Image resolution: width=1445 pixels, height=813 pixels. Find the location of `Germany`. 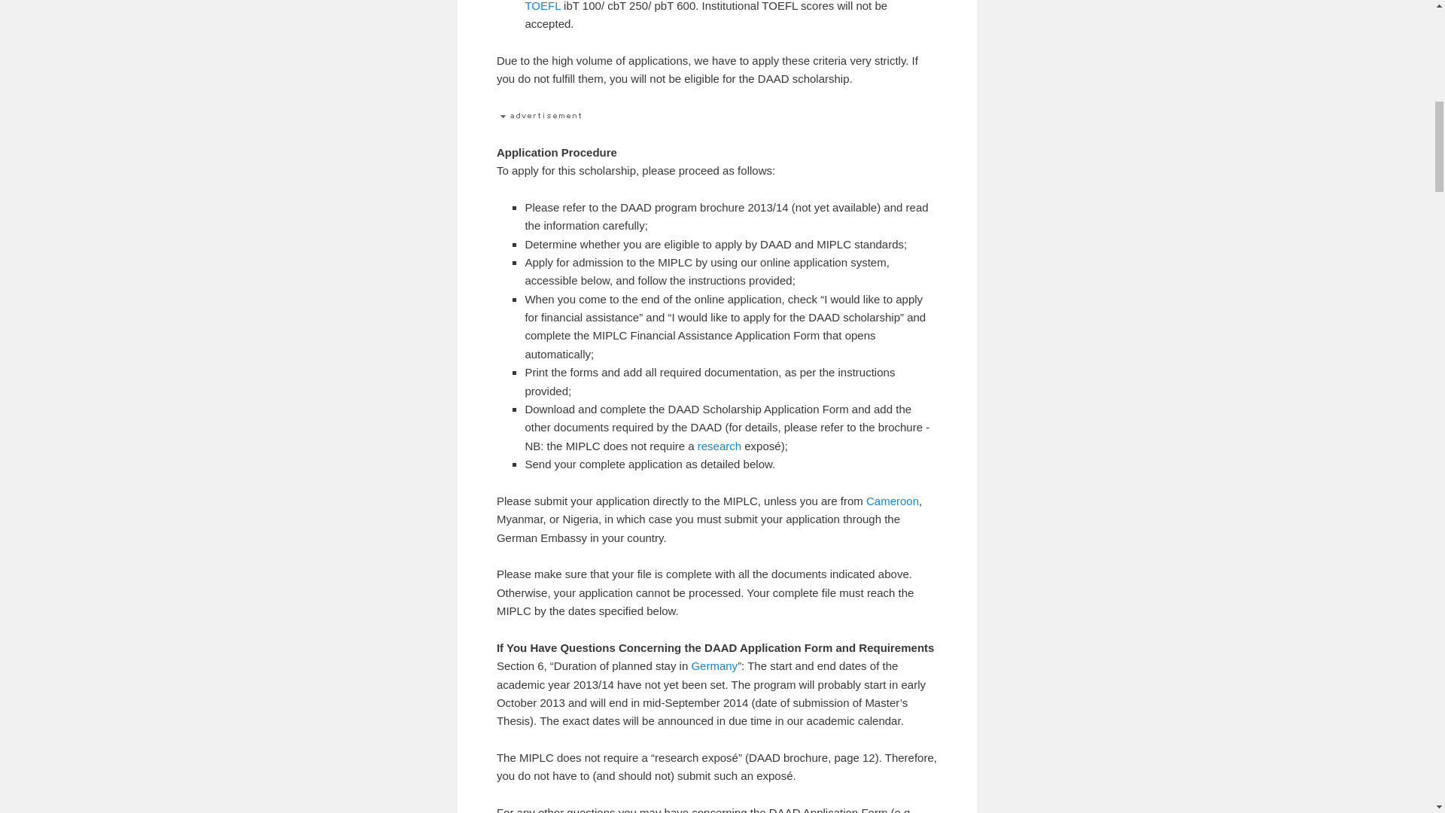

Germany is located at coordinates (713, 665).